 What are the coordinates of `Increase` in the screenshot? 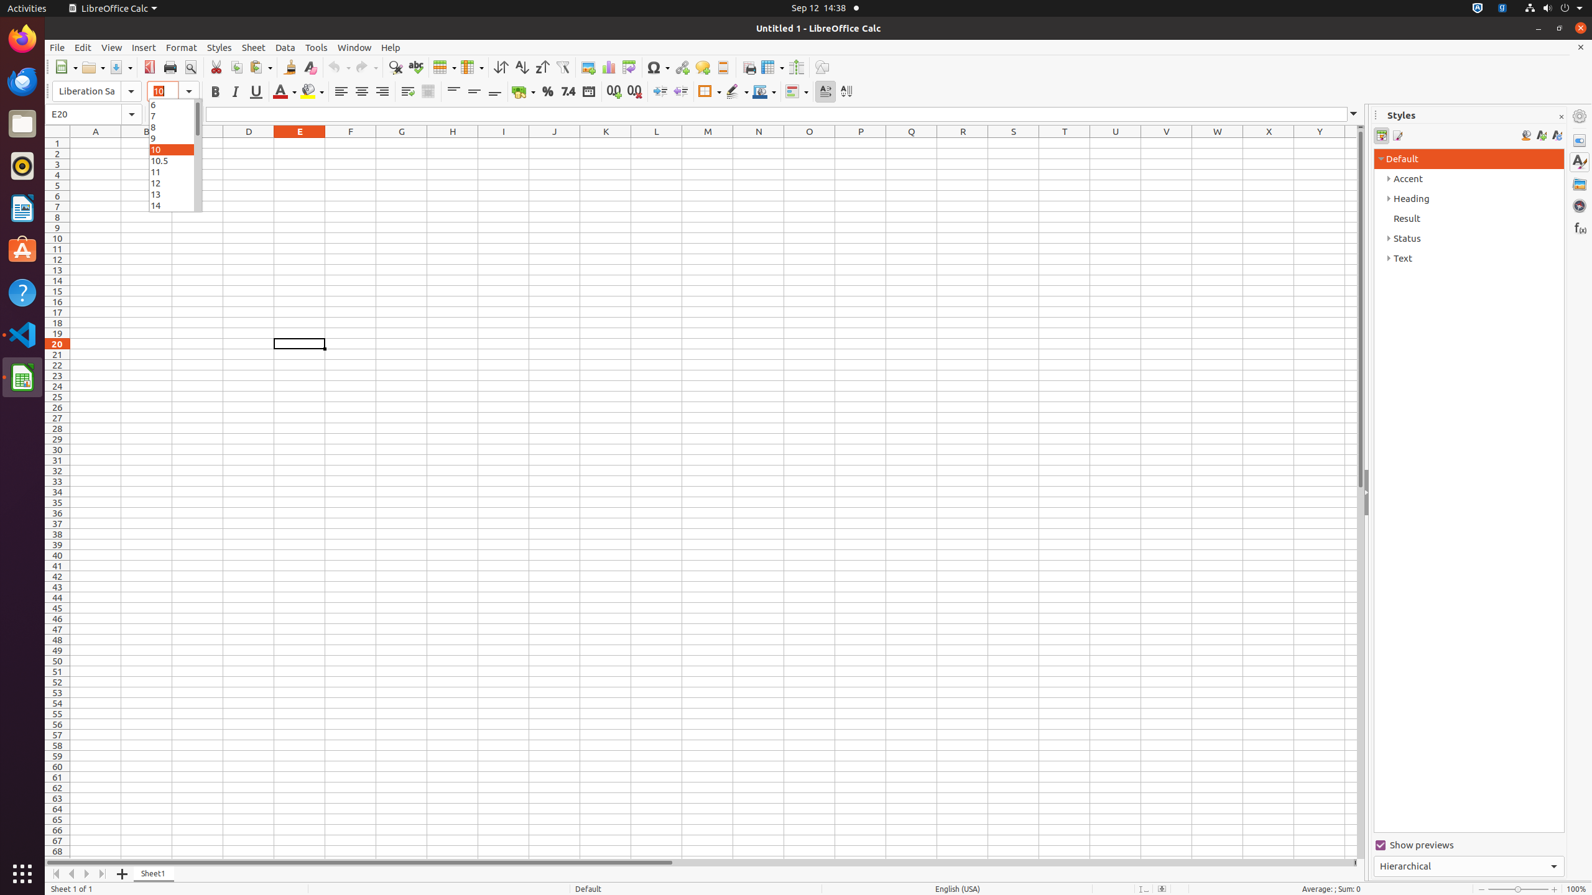 It's located at (660, 92).